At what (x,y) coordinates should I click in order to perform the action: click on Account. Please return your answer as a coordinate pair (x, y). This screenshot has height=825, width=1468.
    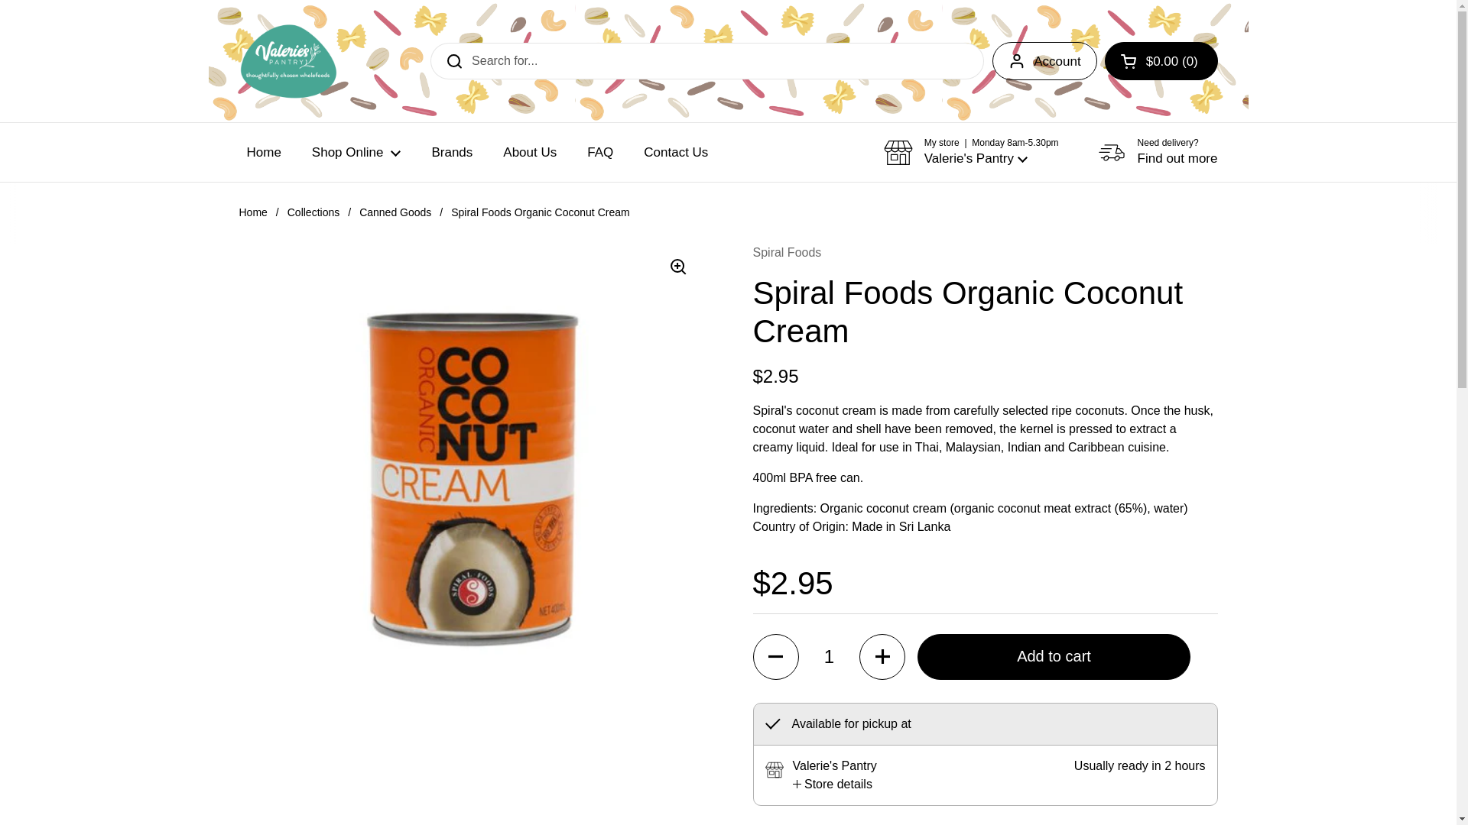
    Looking at the image, I should click on (1044, 61).